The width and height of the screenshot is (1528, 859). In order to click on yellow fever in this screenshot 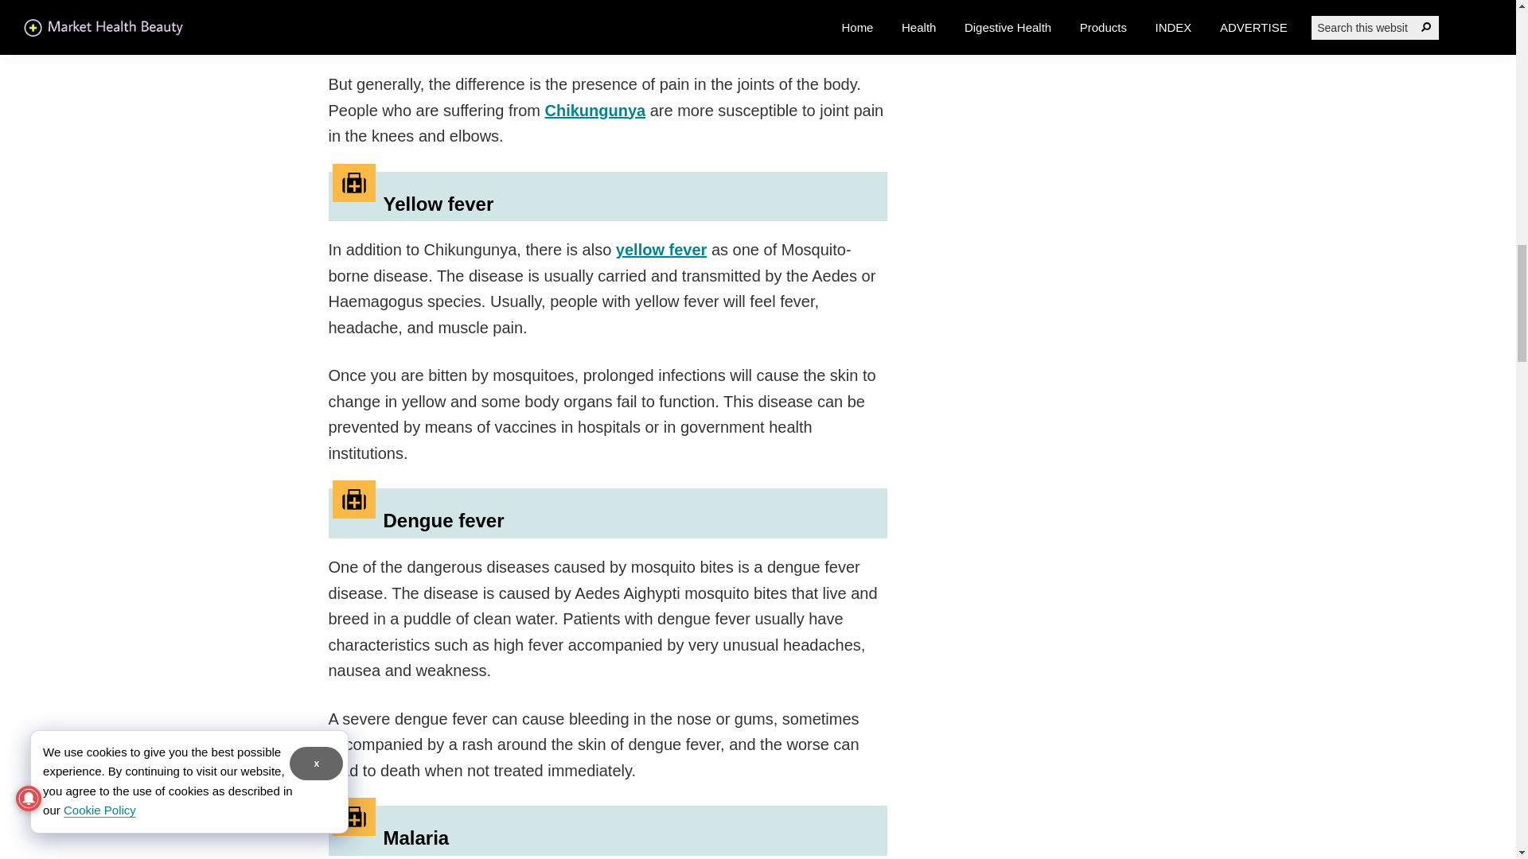, I will do `click(661, 250)`.